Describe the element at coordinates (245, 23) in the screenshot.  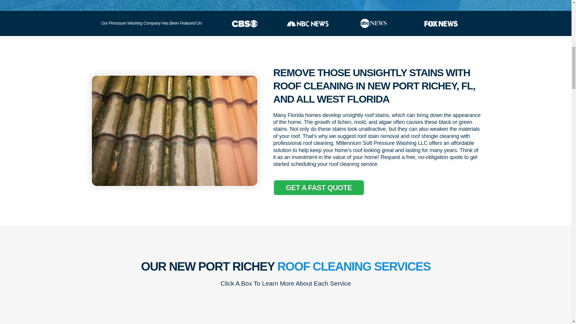
I see `Roof Cleaning` at that location.